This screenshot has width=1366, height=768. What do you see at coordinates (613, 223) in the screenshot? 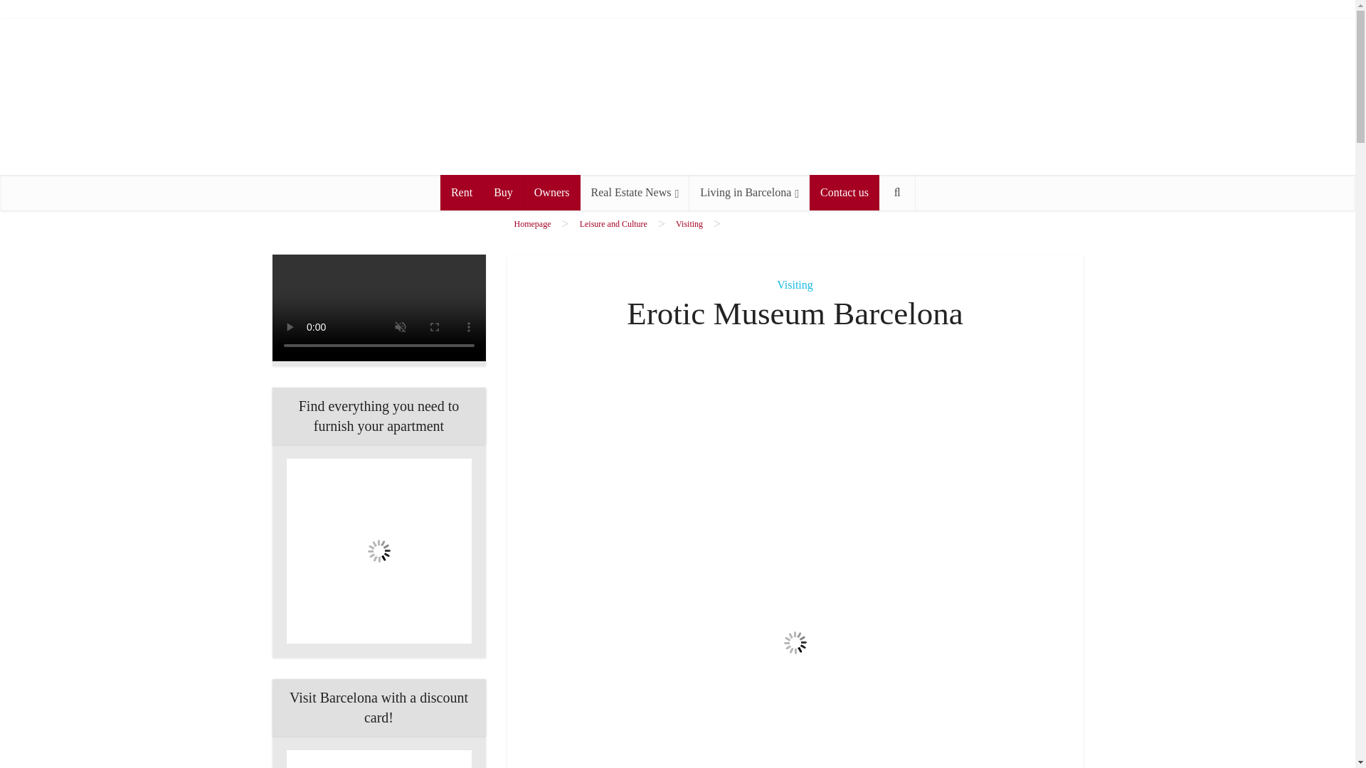
I see `Leisure and Culture` at bounding box center [613, 223].